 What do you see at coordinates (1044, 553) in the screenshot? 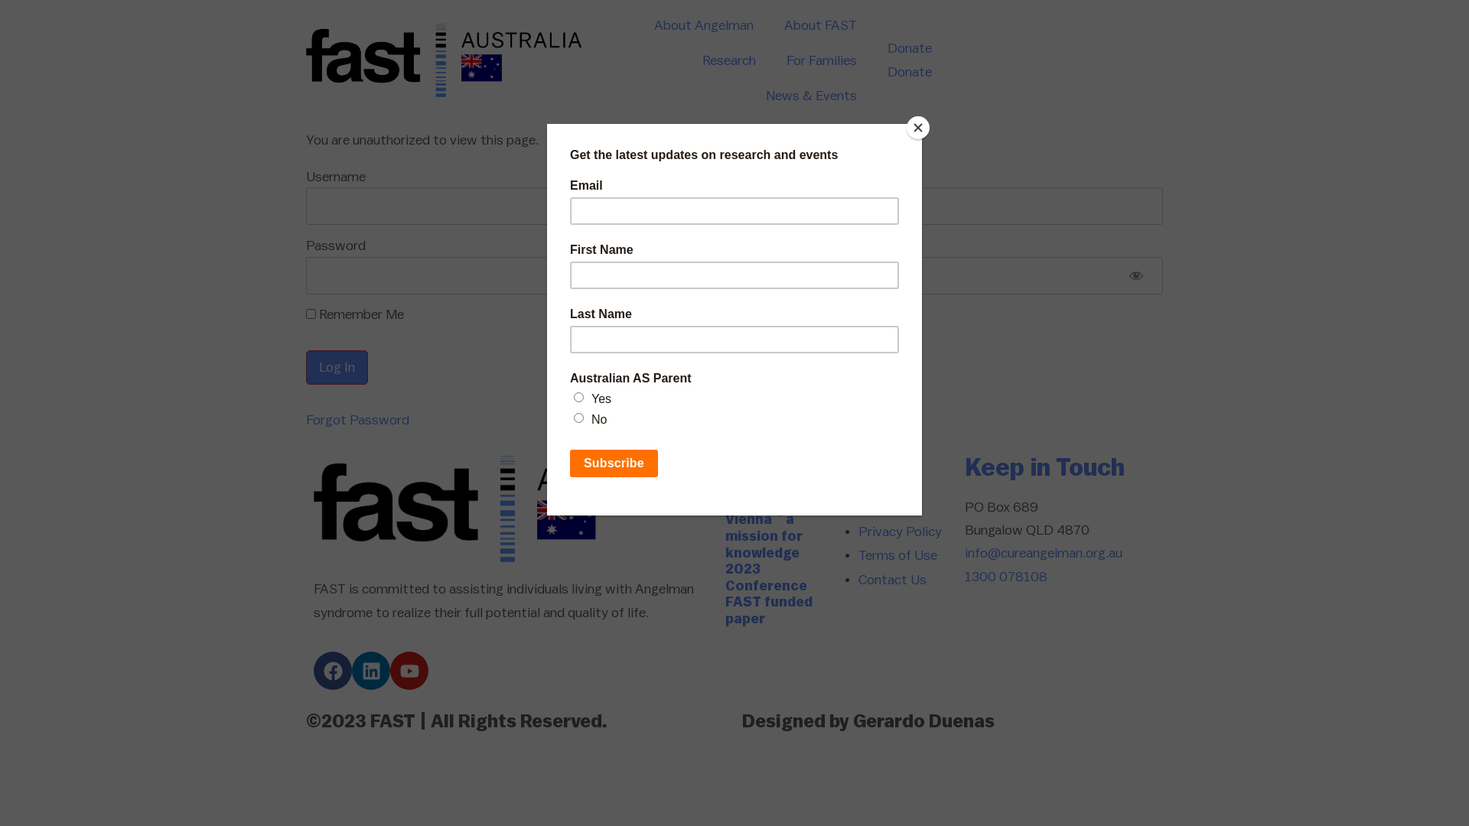
I see `info@cureangelman.org.au` at bounding box center [1044, 553].